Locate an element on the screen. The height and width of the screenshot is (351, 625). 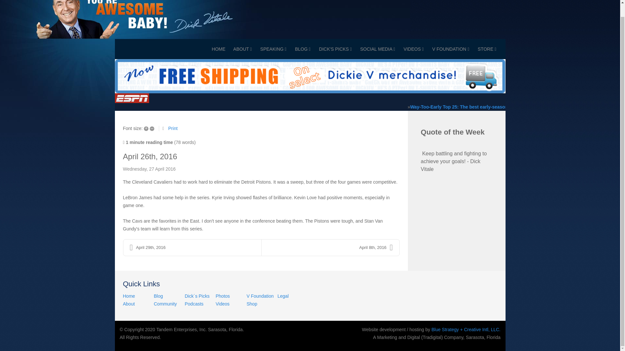
BLOG is located at coordinates (303, 49).